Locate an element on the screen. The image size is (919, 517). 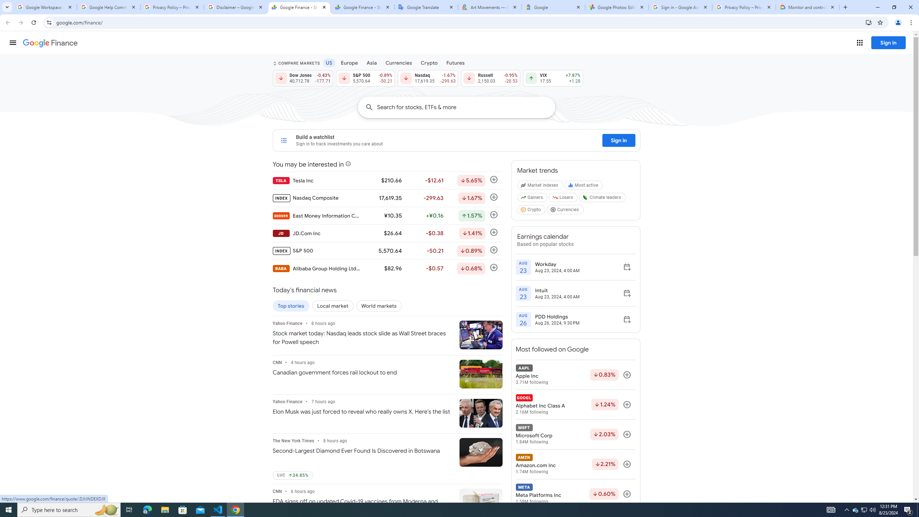
TSLA Tesla Inc $210.66 -$12.61 Down by 5.65% Follow is located at coordinates (387, 180).